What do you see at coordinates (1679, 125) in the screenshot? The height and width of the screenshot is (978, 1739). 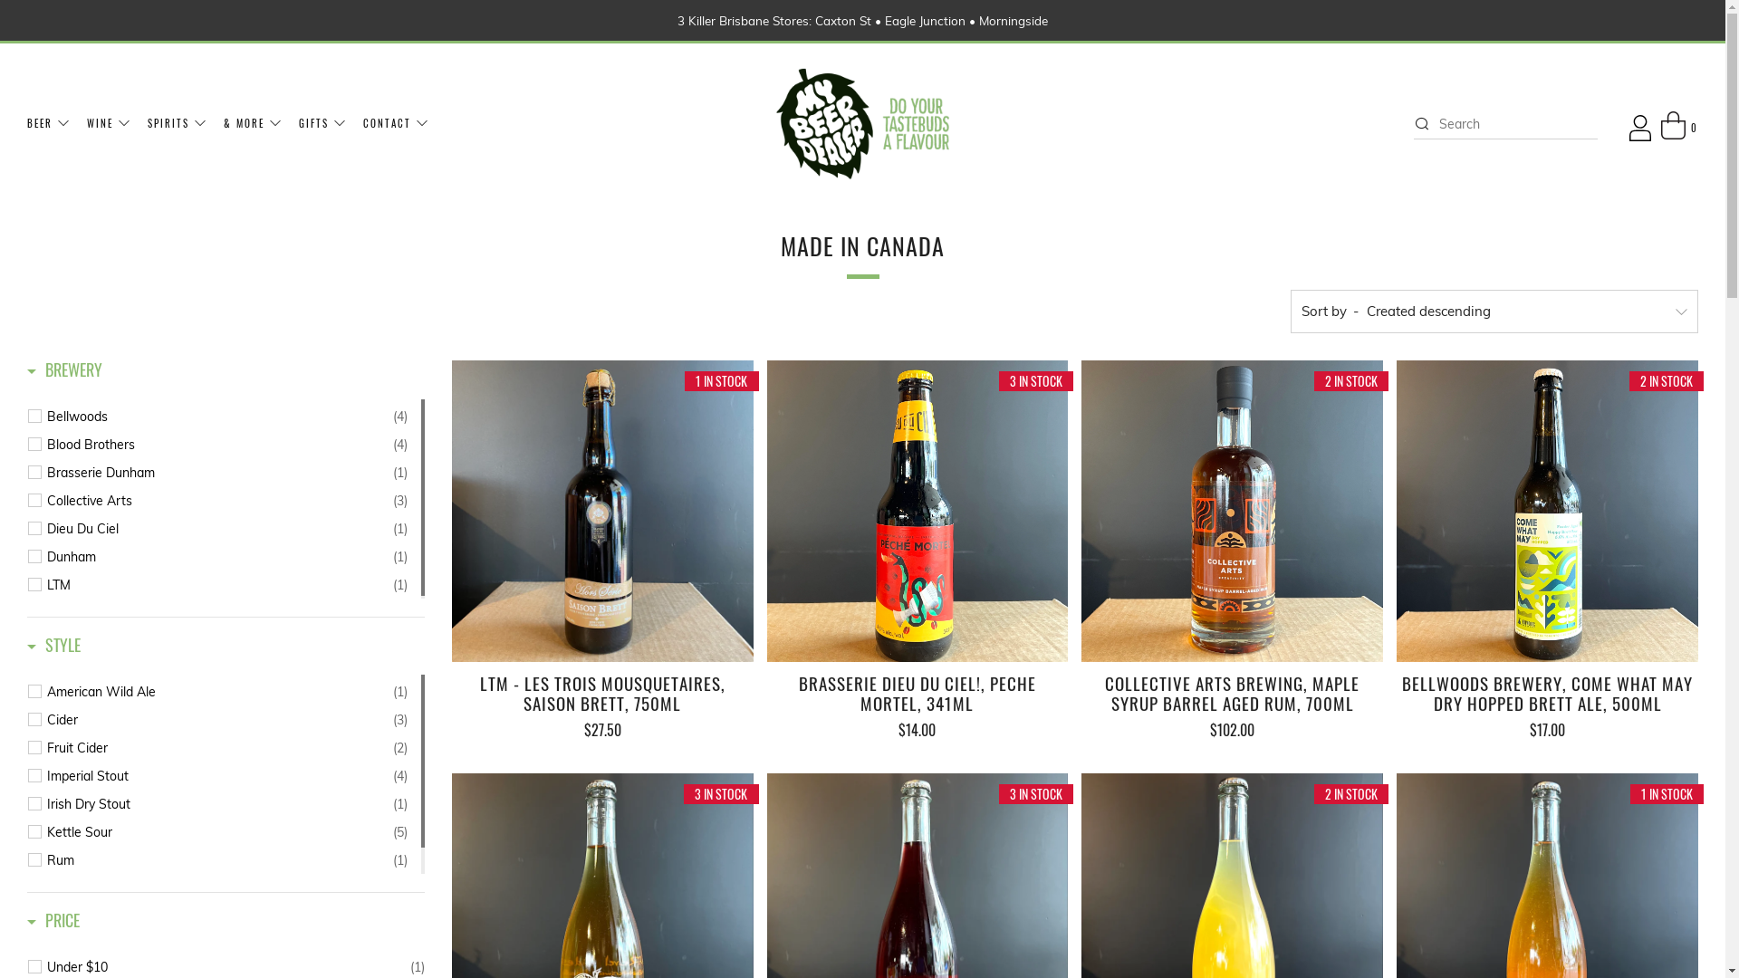 I see `0` at bounding box center [1679, 125].